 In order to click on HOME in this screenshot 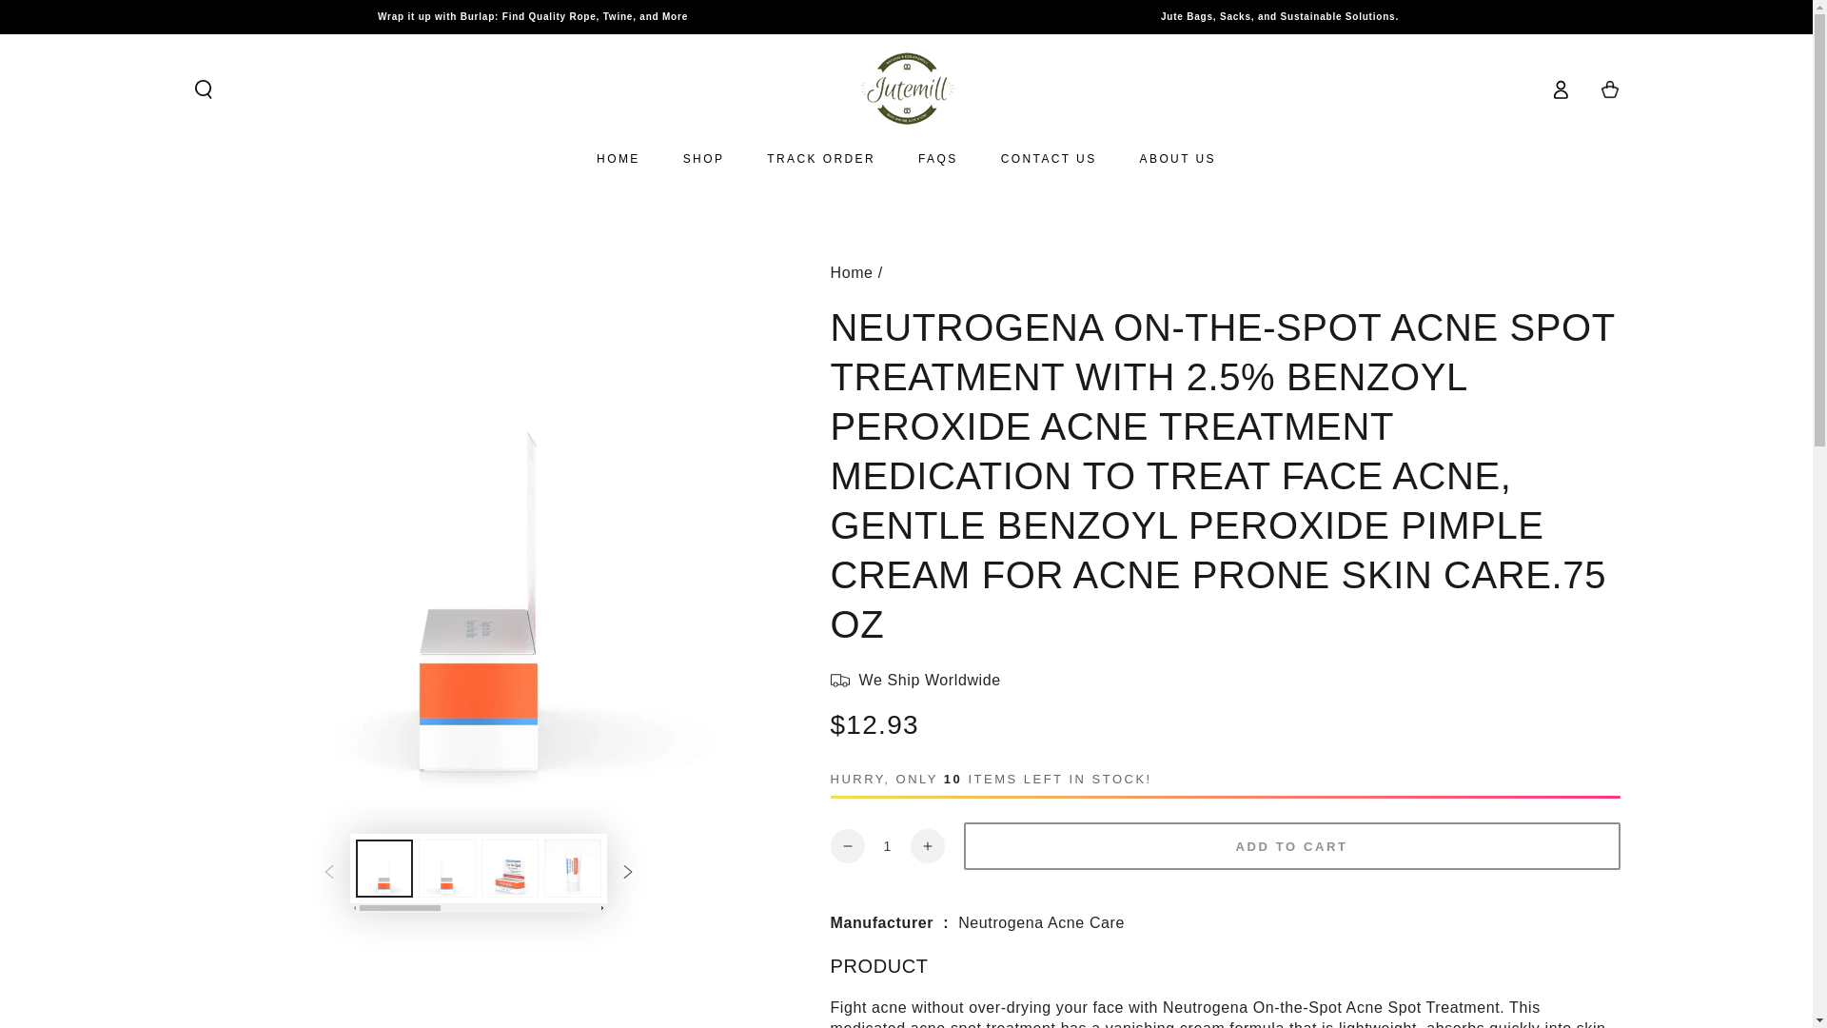, I will do `click(619, 158)`.